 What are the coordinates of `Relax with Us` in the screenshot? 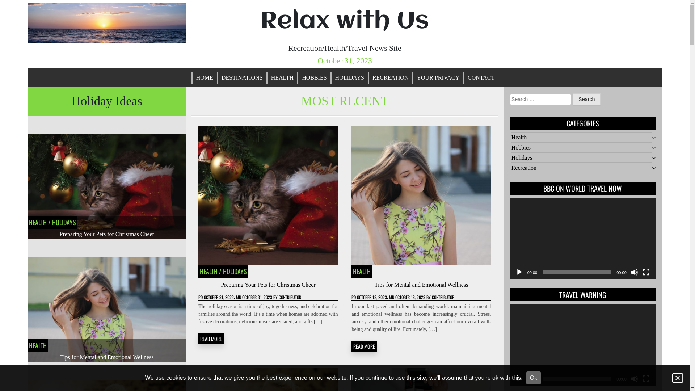 It's located at (345, 22).